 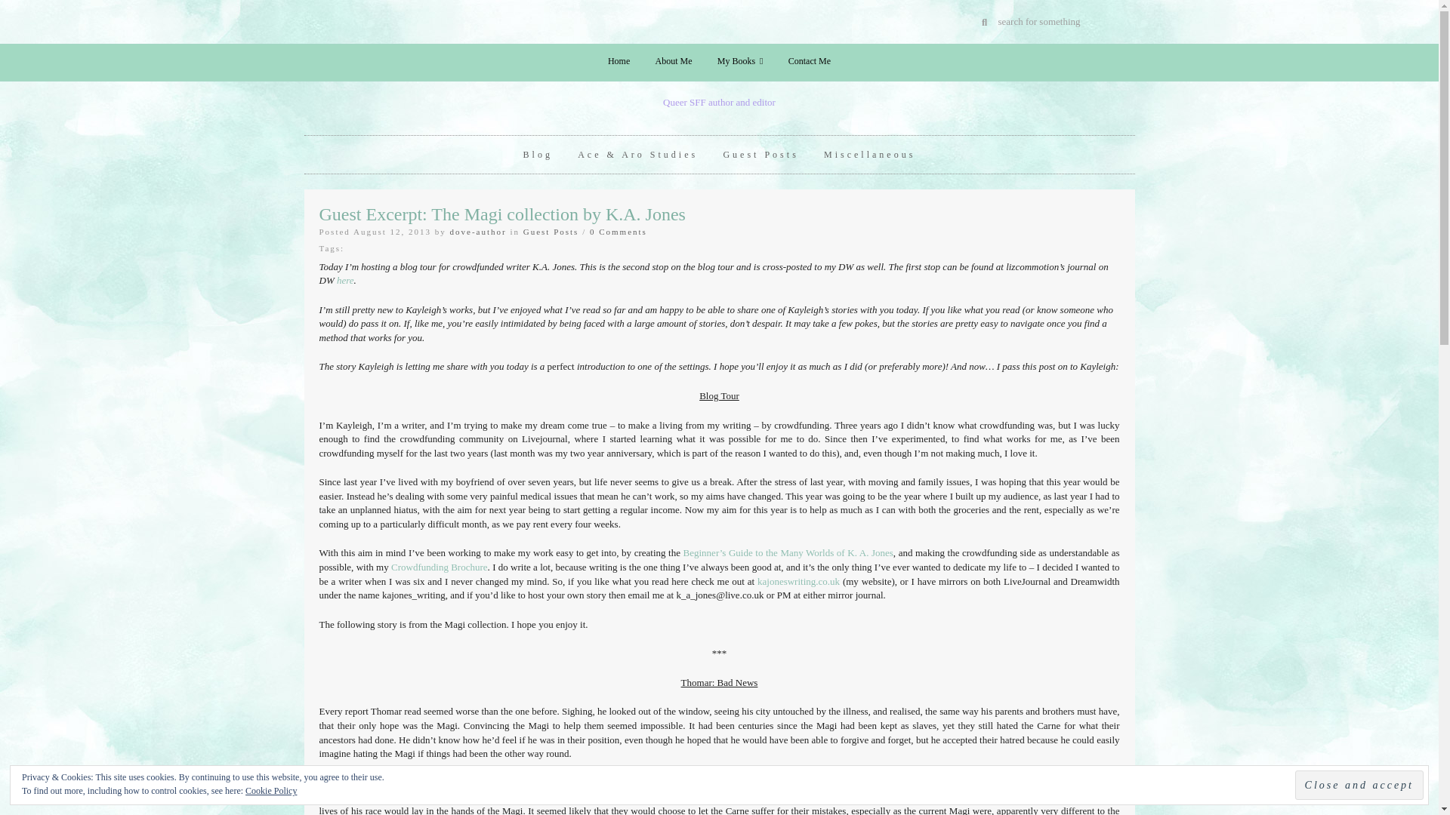 I want to click on 0 Comments, so click(x=618, y=232).